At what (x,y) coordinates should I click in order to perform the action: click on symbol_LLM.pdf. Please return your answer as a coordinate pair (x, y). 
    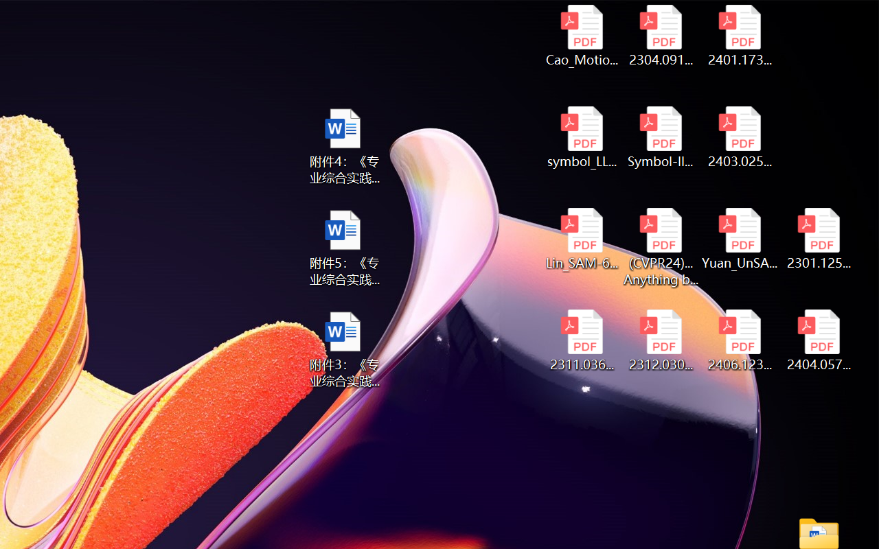
    Looking at the image, I should click on (581, 137).